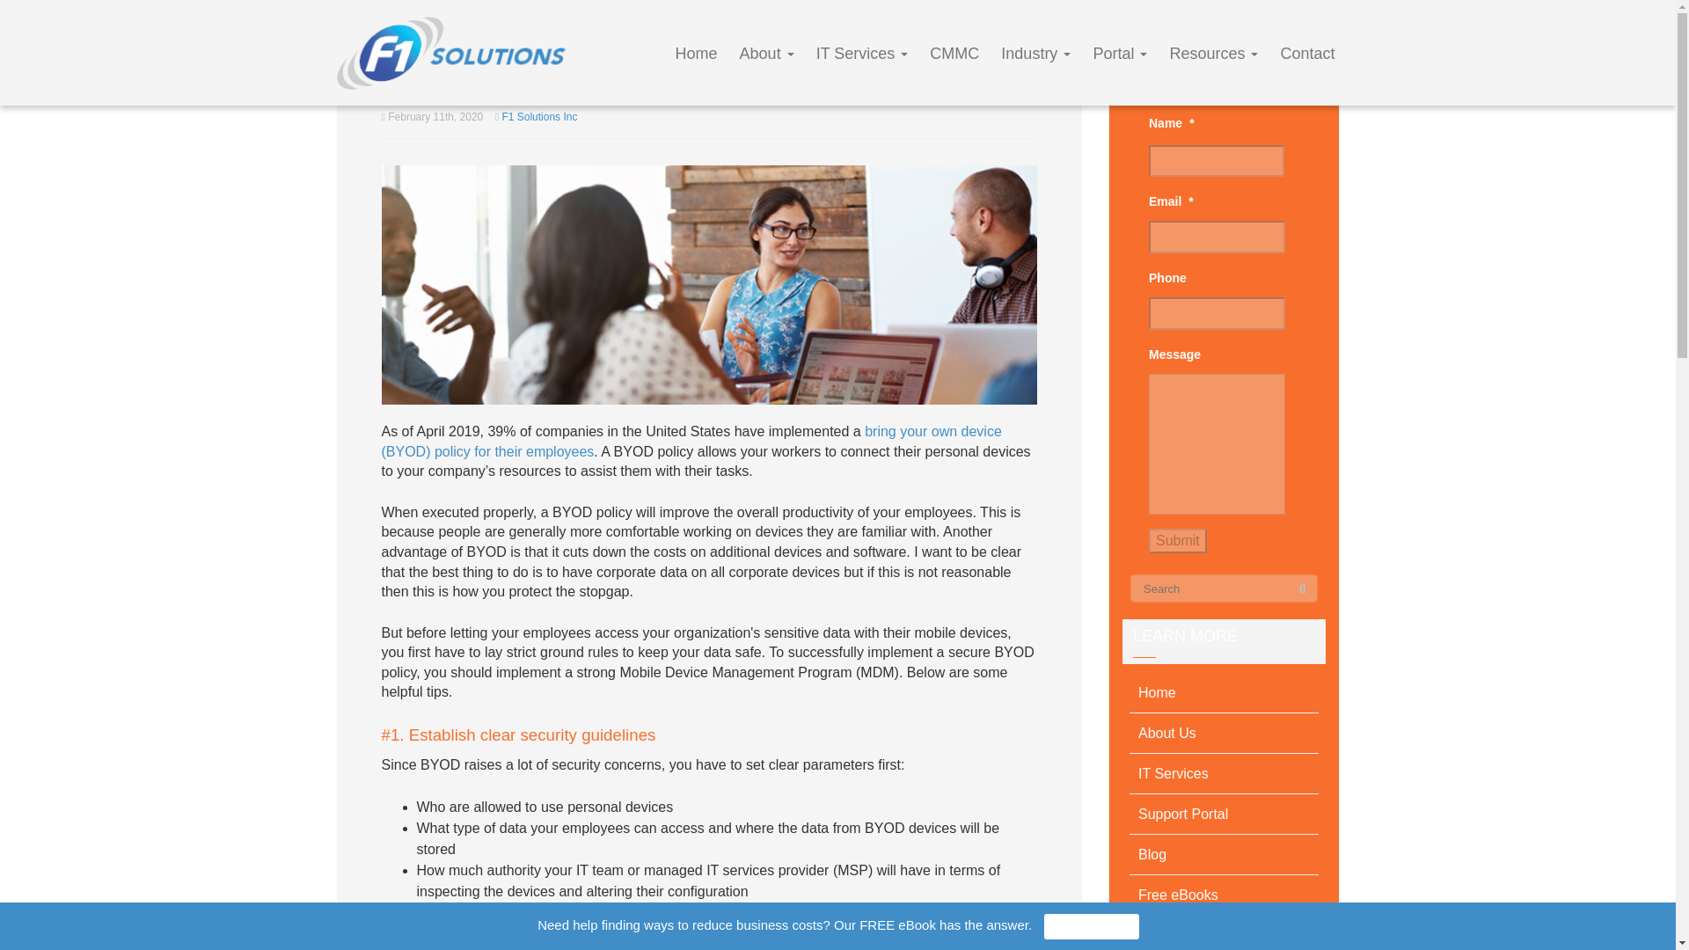 This screenshot has width=1689, height=950. I want to click on Submit, so click(1177, 540).